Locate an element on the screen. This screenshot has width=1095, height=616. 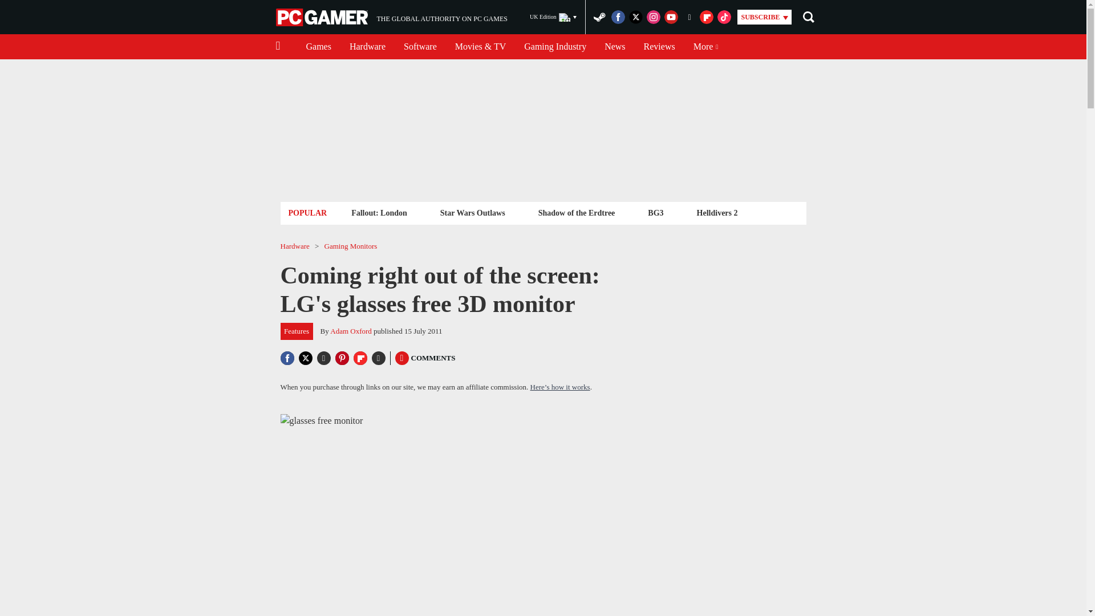
Star Wars Outlaws is located at coordinates (472, 212).